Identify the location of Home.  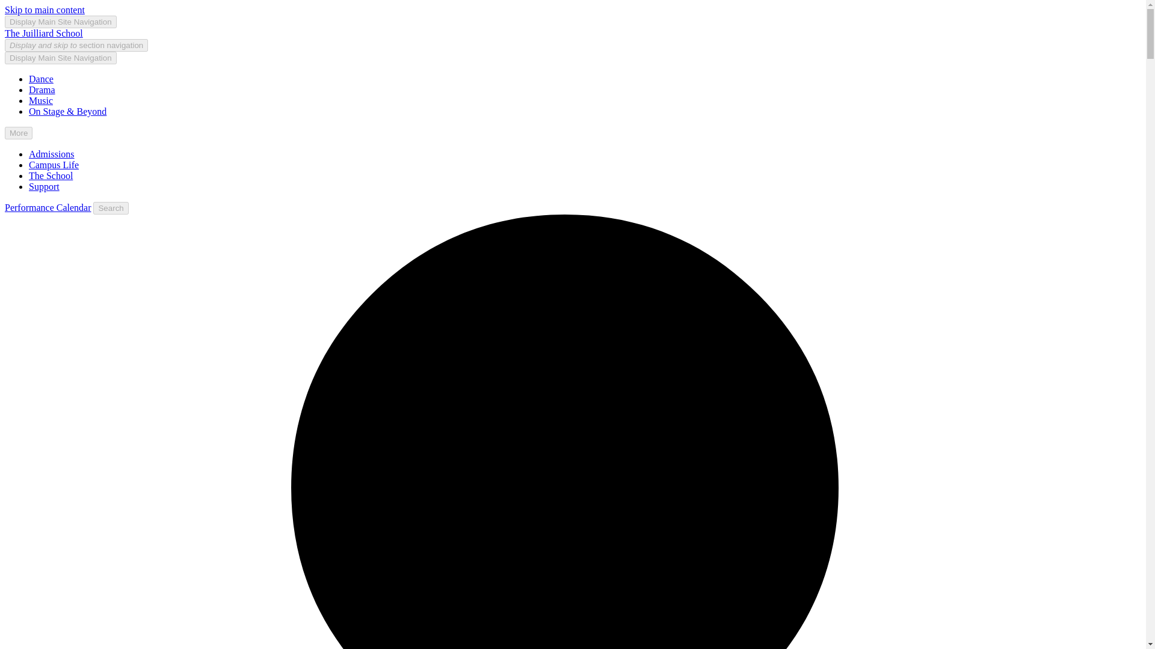
(43, 33).